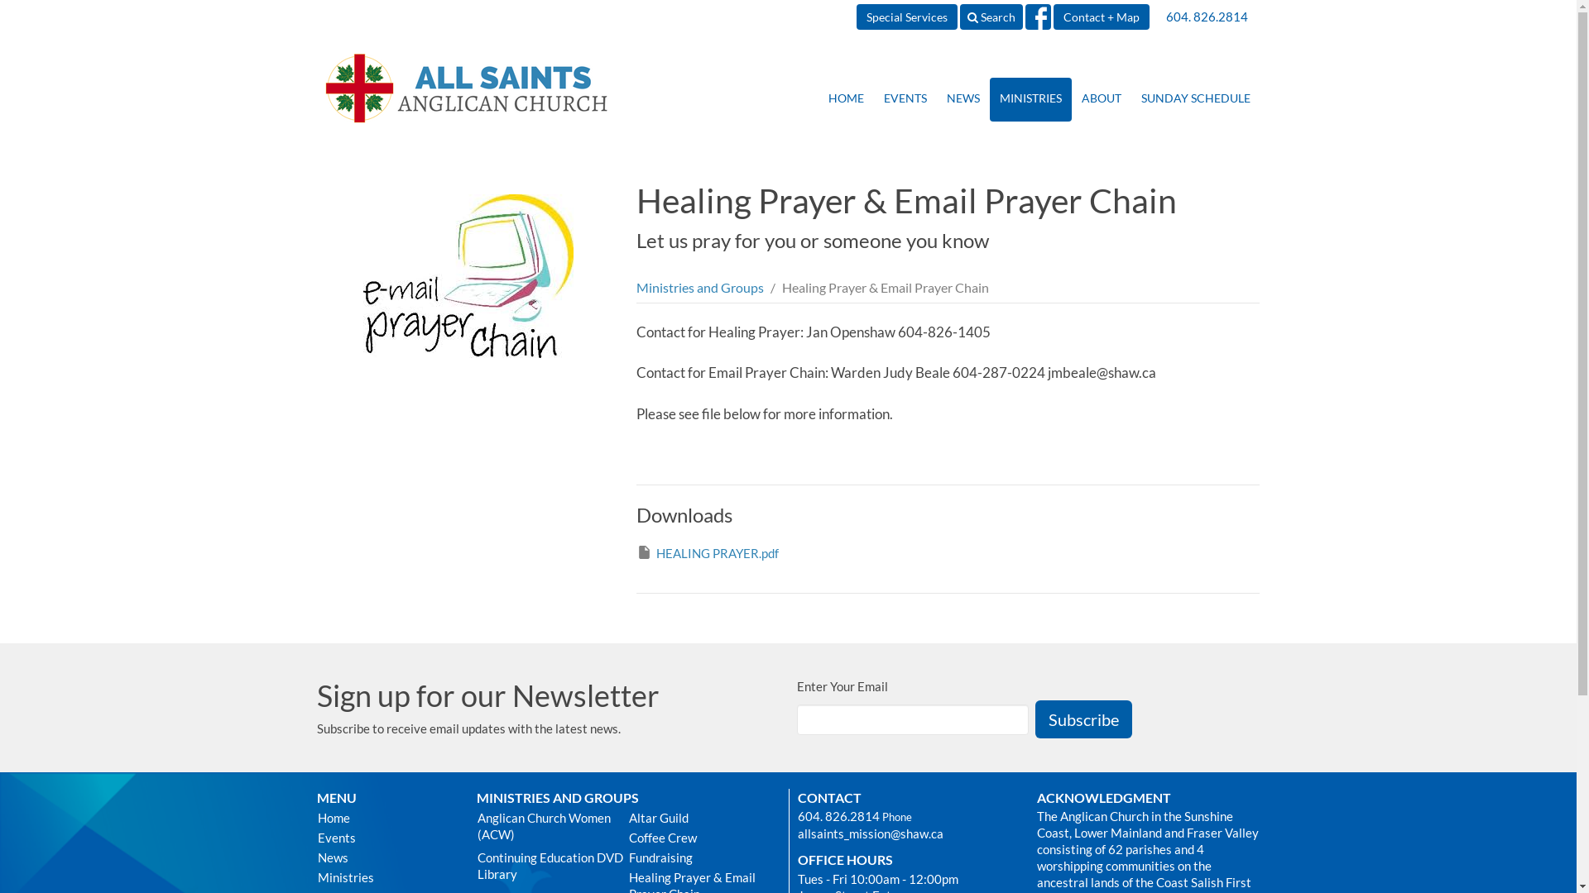 This screenshot has width=1589, height=893. What do you see at coordinates (553, 866) in the screenshot?
I see `Continuing Education DVD Library` at bounding box center [553, 866].